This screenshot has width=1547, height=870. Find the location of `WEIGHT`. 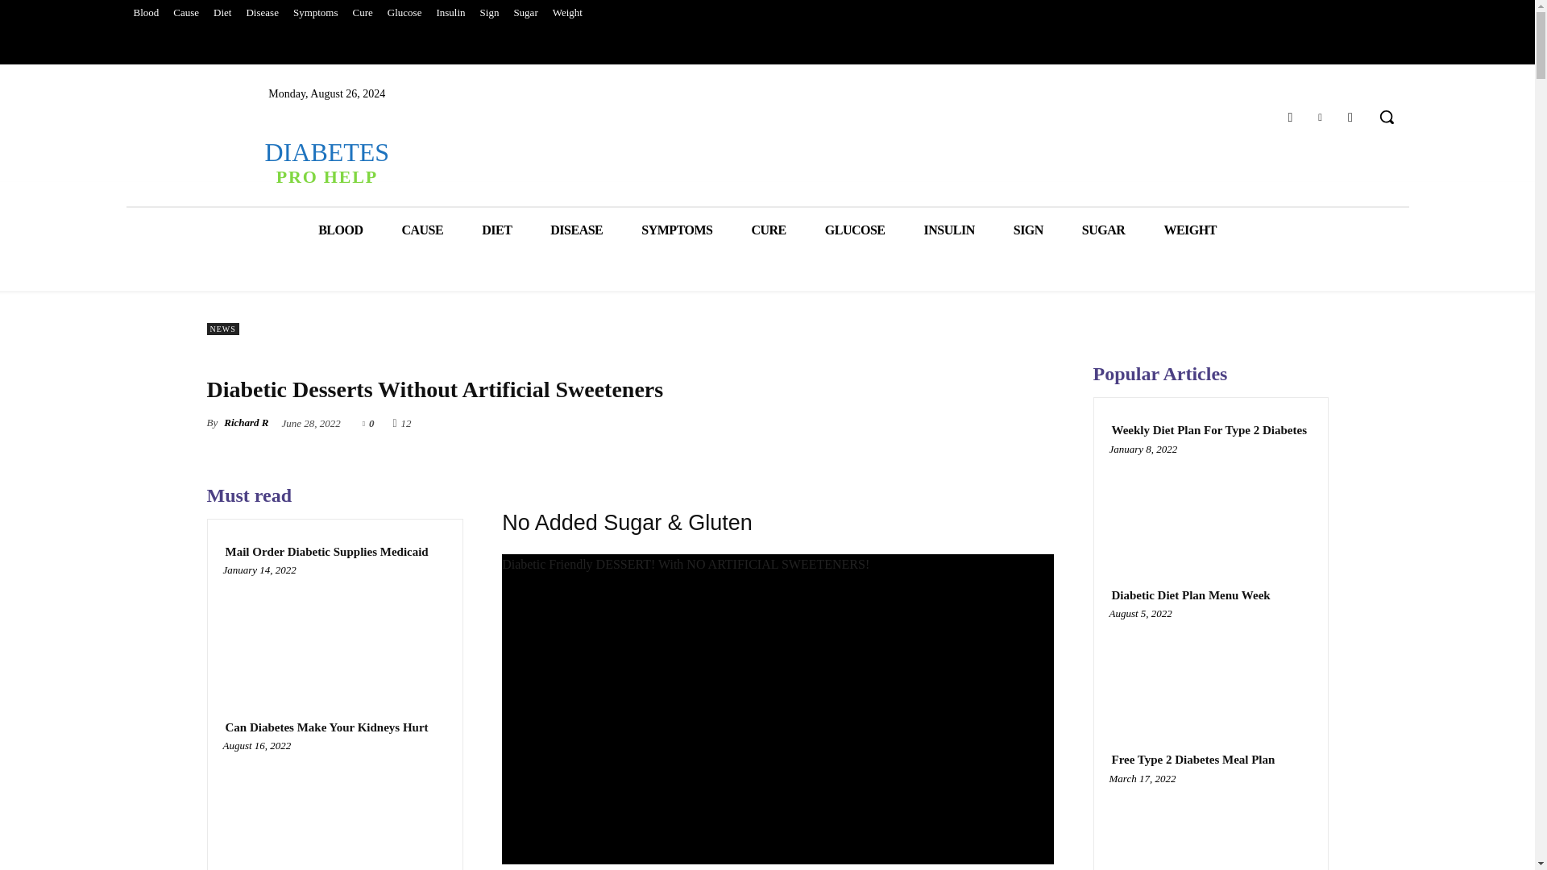

WEIGHT is located at coordinates (404, 13).